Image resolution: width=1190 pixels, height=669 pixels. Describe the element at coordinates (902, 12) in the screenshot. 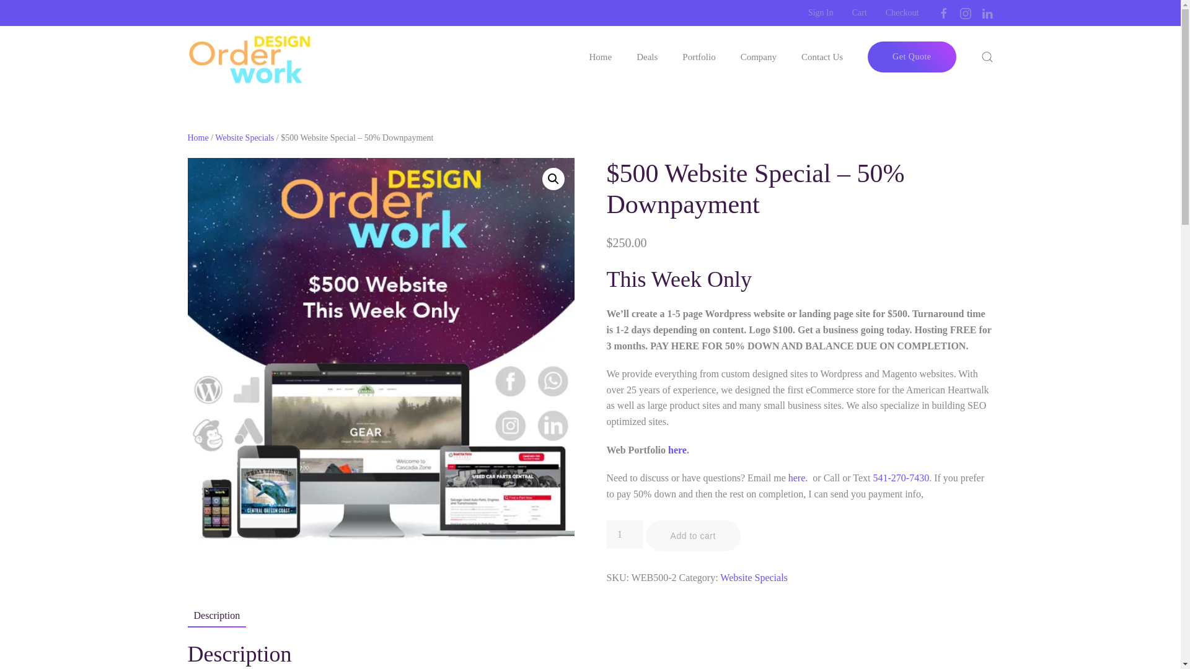

I see `Checkout` at that location.